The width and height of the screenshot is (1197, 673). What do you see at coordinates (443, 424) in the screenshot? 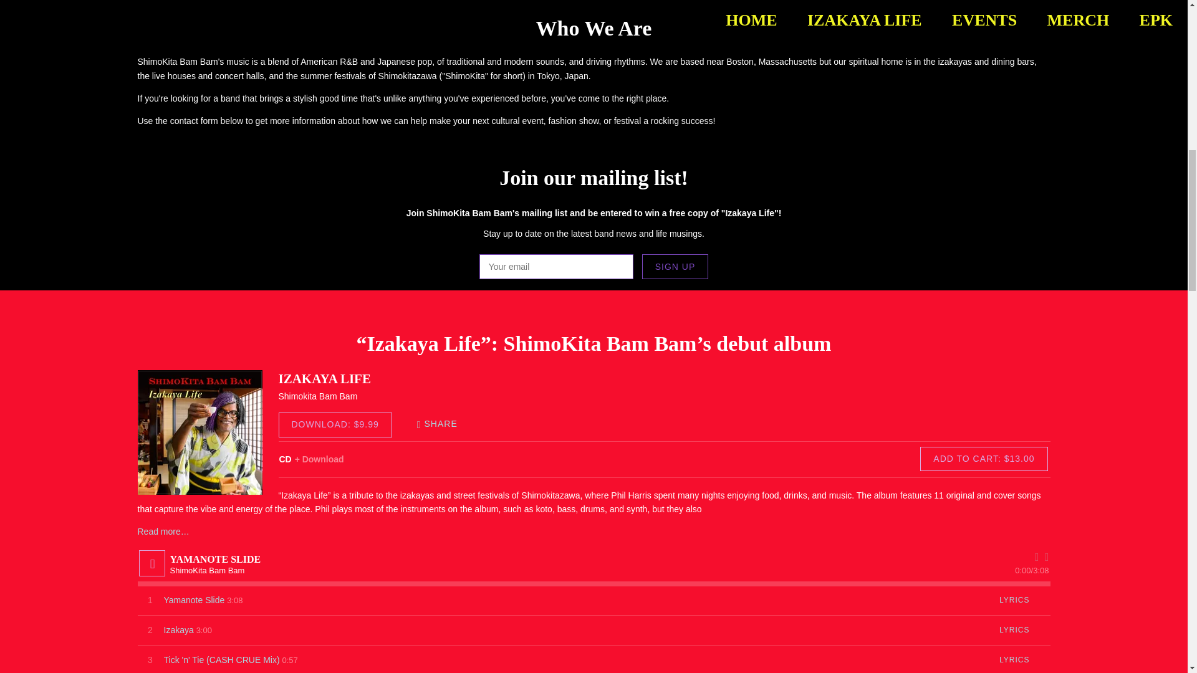
I see `SHARE` at bounding box center [443, 424].